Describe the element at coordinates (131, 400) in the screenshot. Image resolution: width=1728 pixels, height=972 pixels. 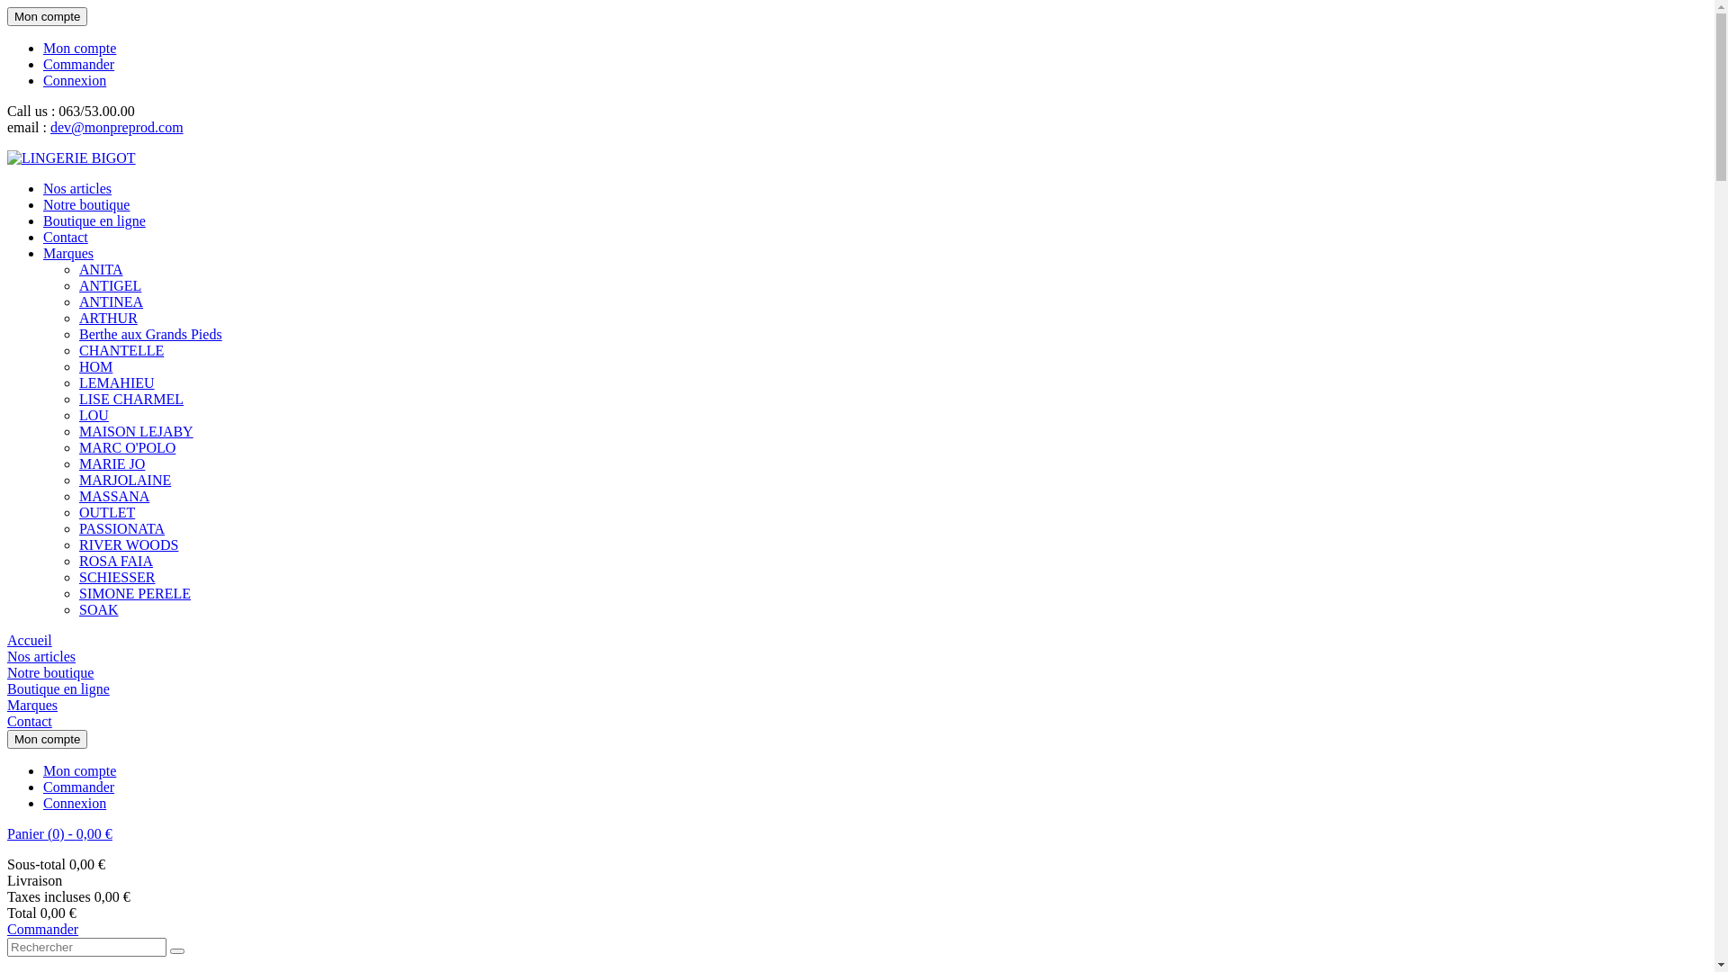
I see `LISE CHARMEL` at that location.